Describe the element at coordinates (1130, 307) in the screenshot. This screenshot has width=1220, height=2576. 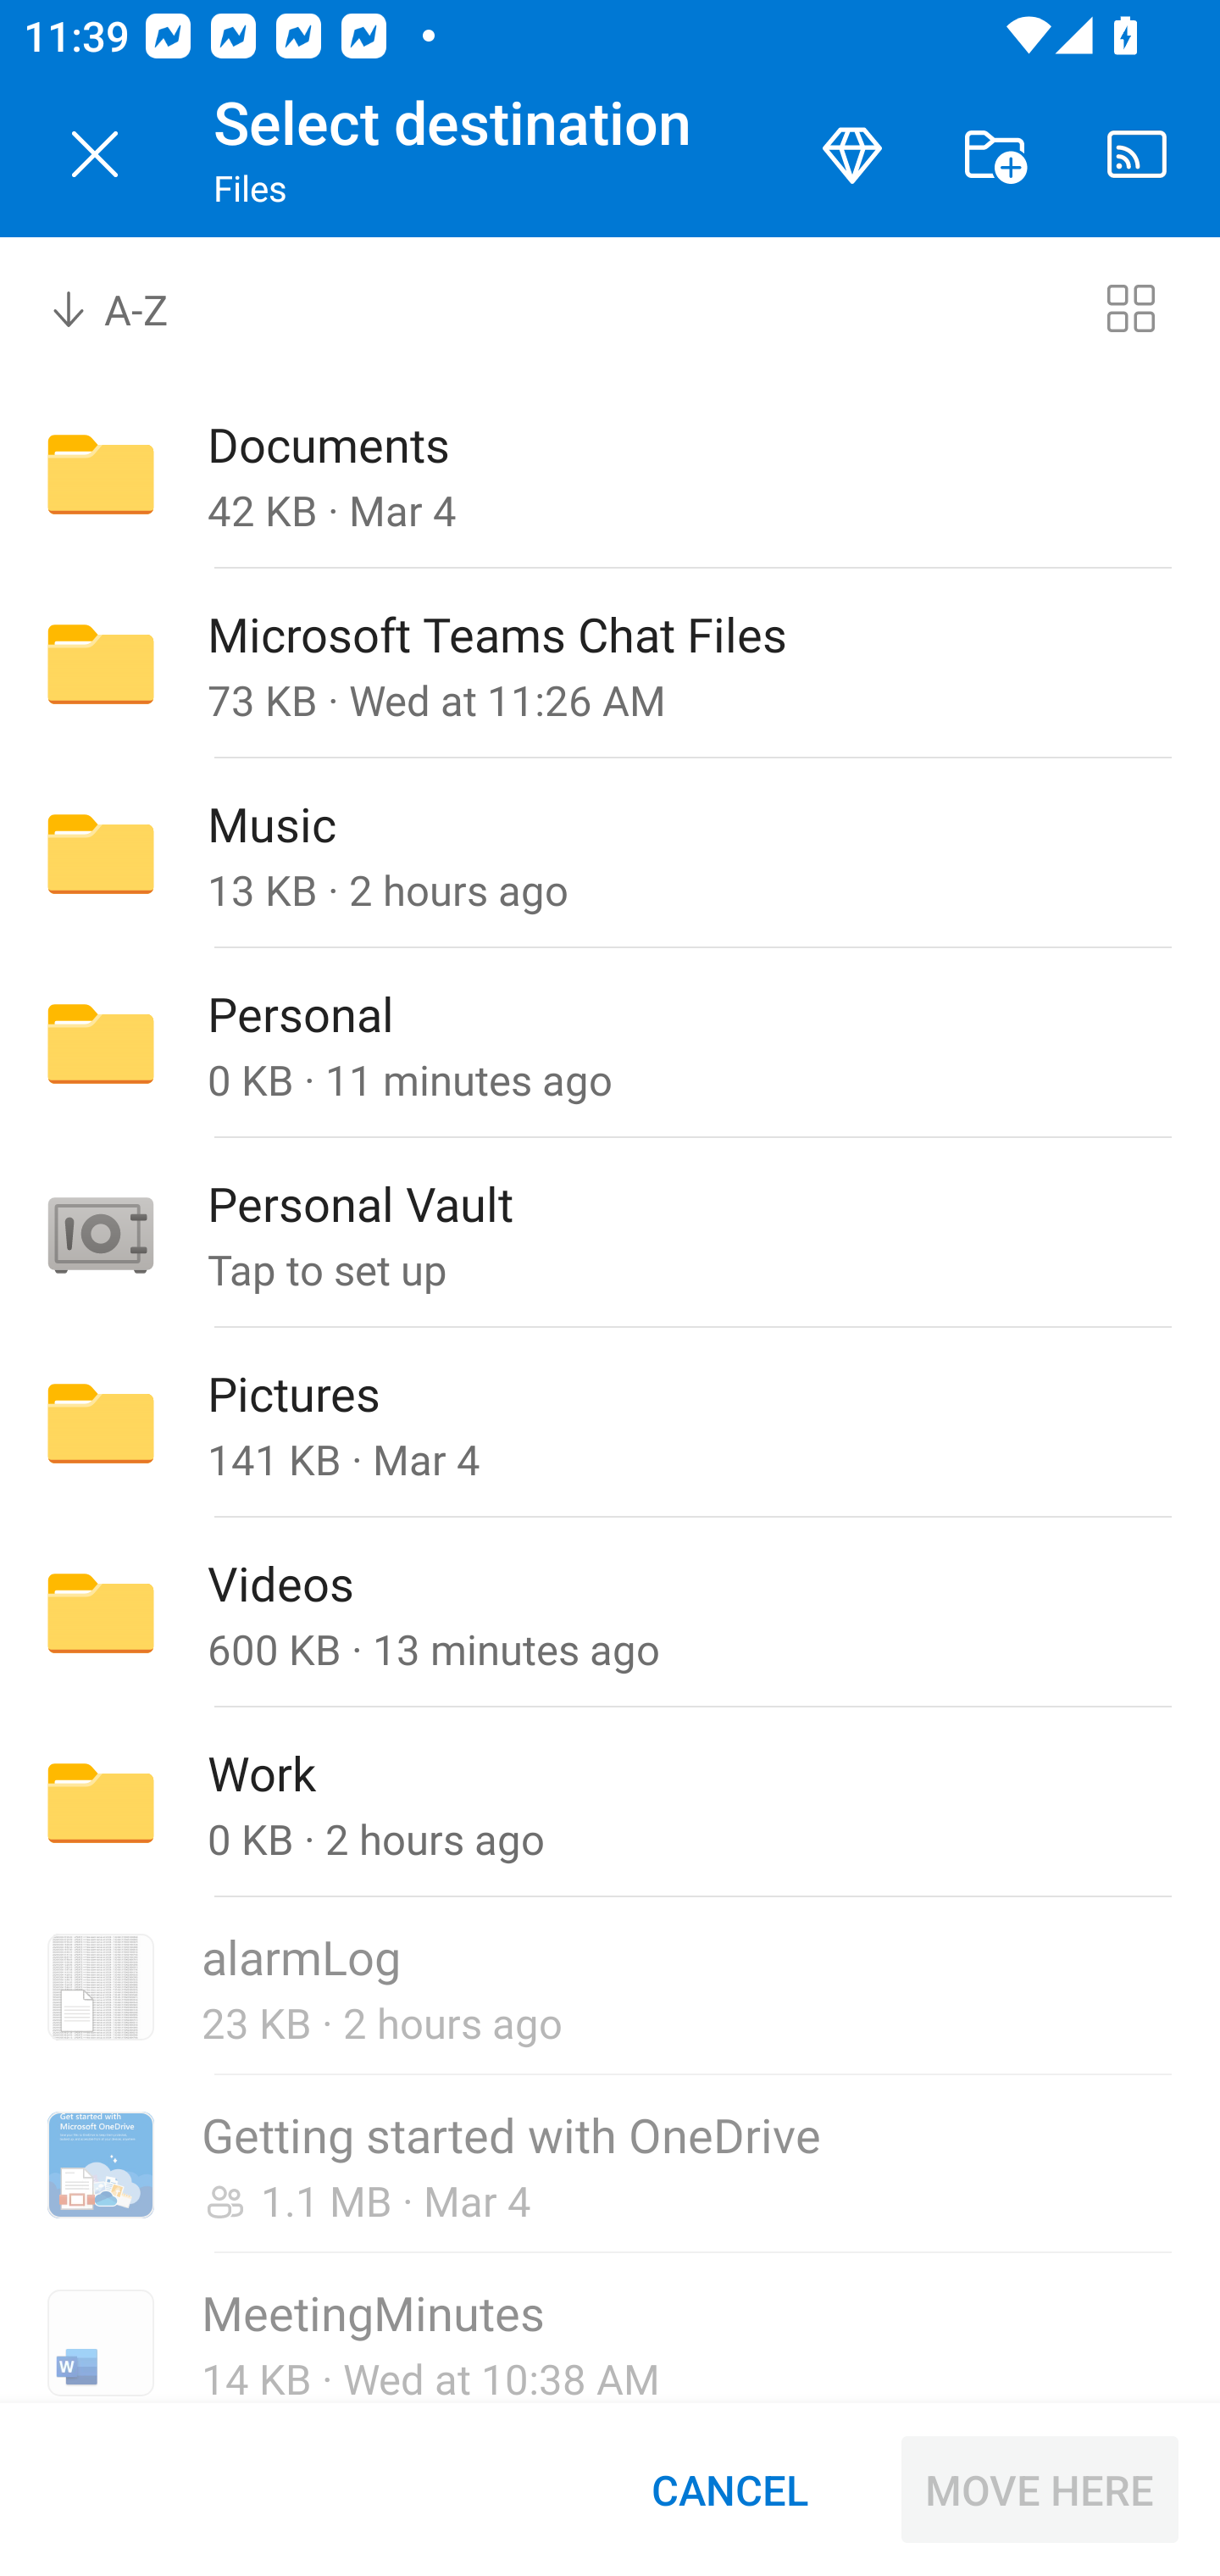
I see `Switch to tiles view` at that location.